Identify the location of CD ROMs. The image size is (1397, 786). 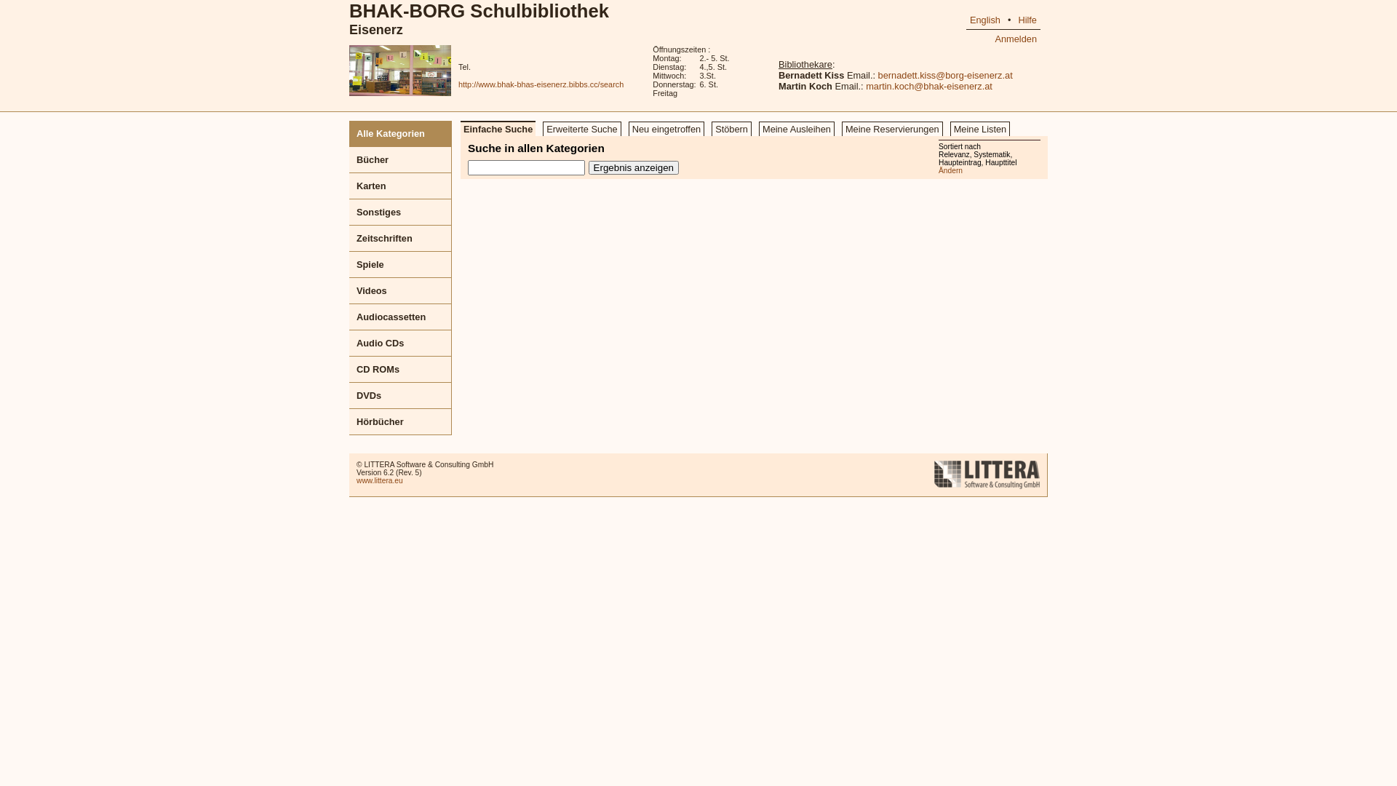
(400, 370).